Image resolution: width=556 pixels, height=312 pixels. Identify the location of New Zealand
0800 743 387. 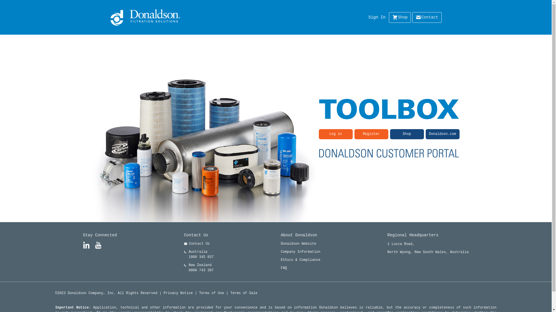
(199, 268).